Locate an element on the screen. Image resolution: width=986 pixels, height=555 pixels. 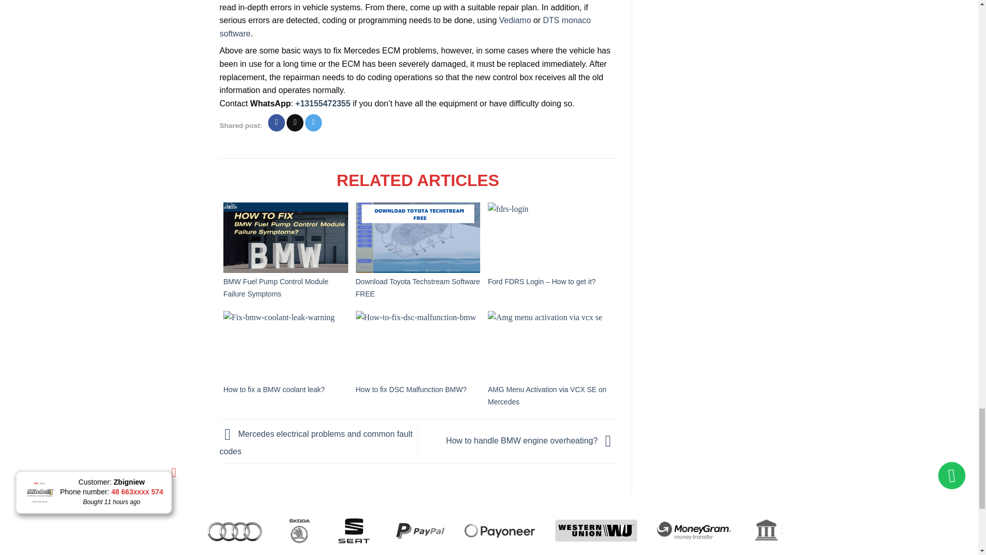
Email to a Friend is located at coordinates (295, 122).